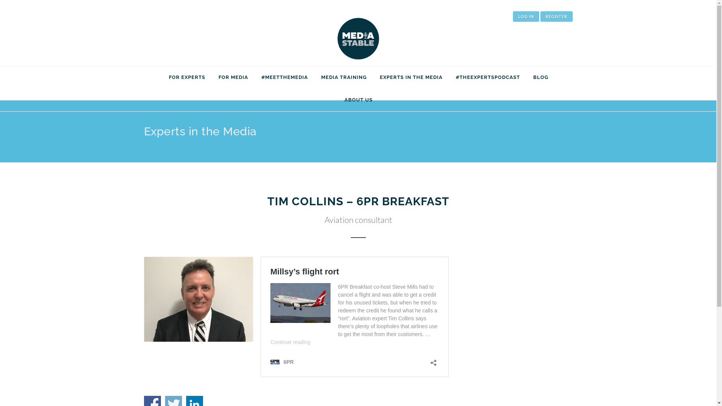 This screenshot has width=722, height=406. What do you see at coordinates (285, 77) in the screenshot?
I see `#MEETTHEMEDIA` at bounding box center [285, 77].